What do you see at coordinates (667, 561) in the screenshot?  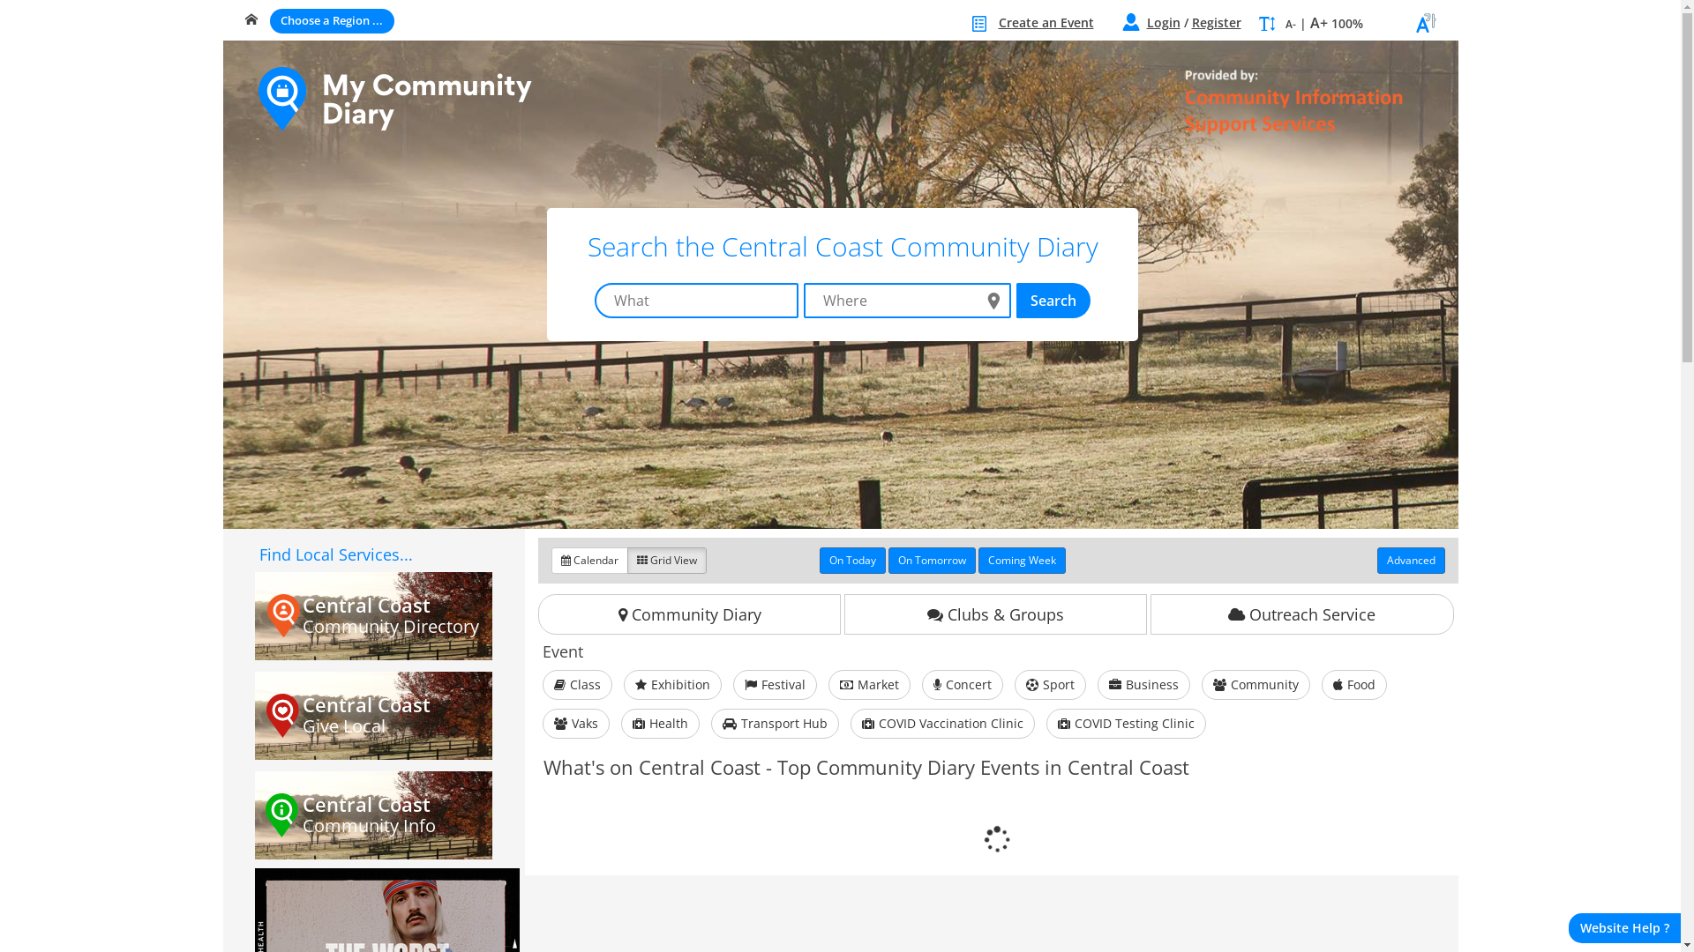 I see `Grid View` at bounding box center [667, 561].